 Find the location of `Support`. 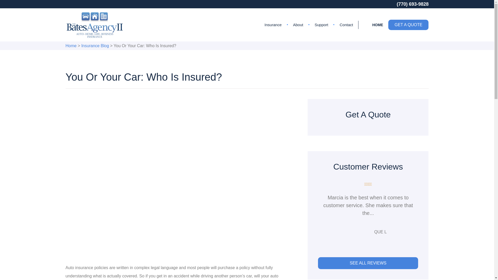

Support is located at coordinates (321, 25).